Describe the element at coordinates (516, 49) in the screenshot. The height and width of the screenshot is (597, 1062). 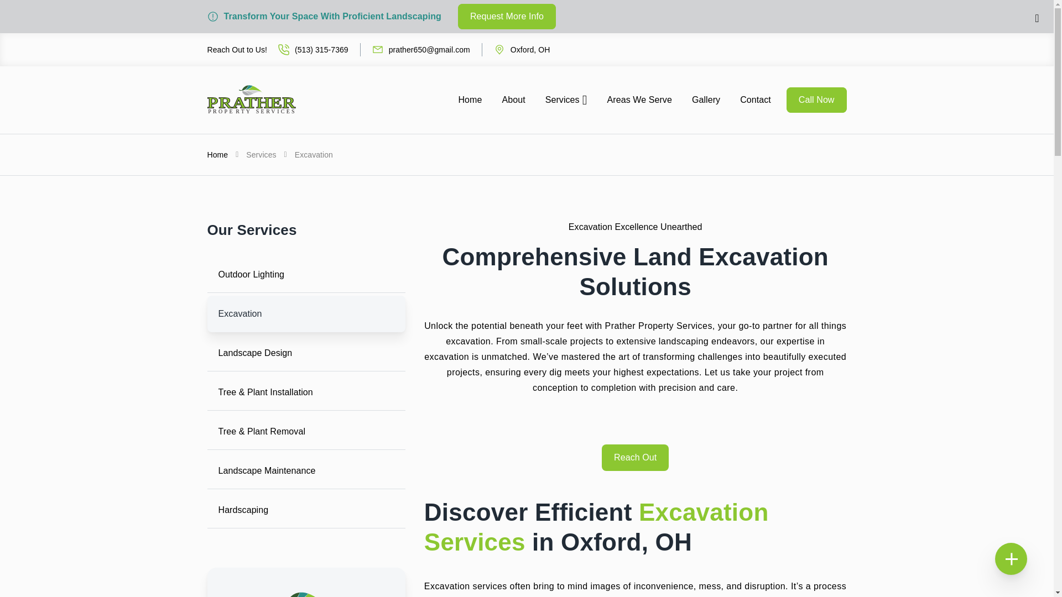
I see `Oxford, OH` at that location.